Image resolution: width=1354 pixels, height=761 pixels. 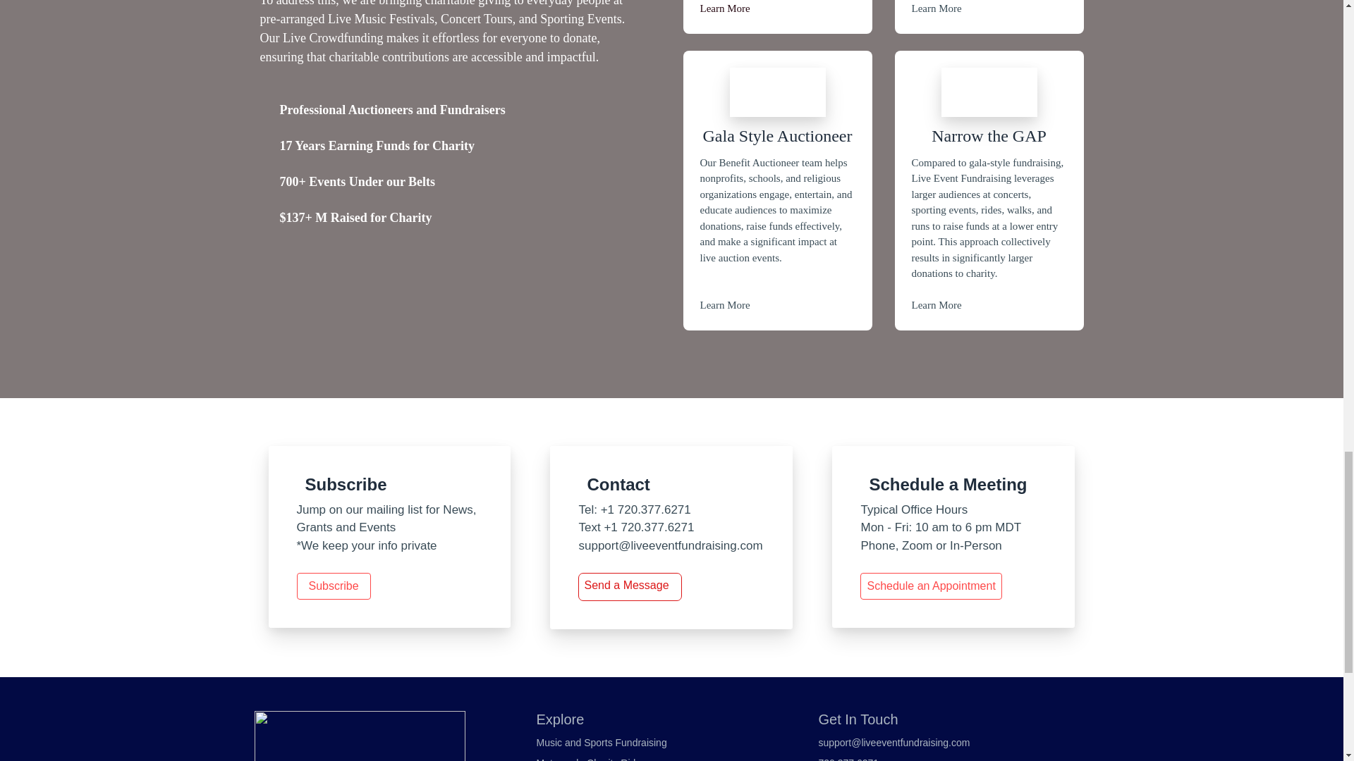 I want to click on Send a Message, so click(x=626, y=585).